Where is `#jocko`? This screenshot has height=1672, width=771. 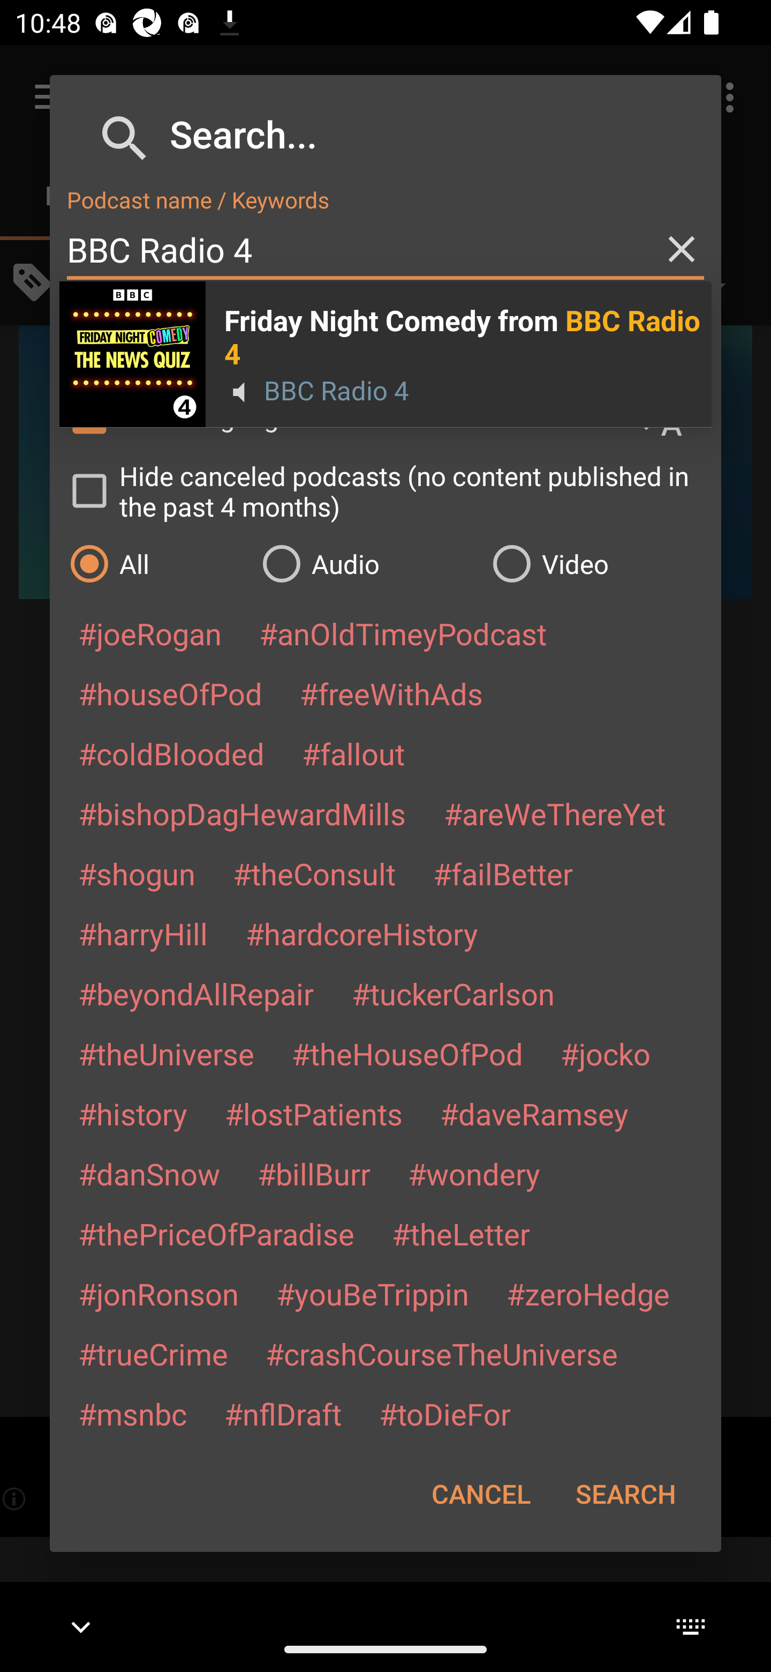
#jocko is located at coordinates (605, 1054).